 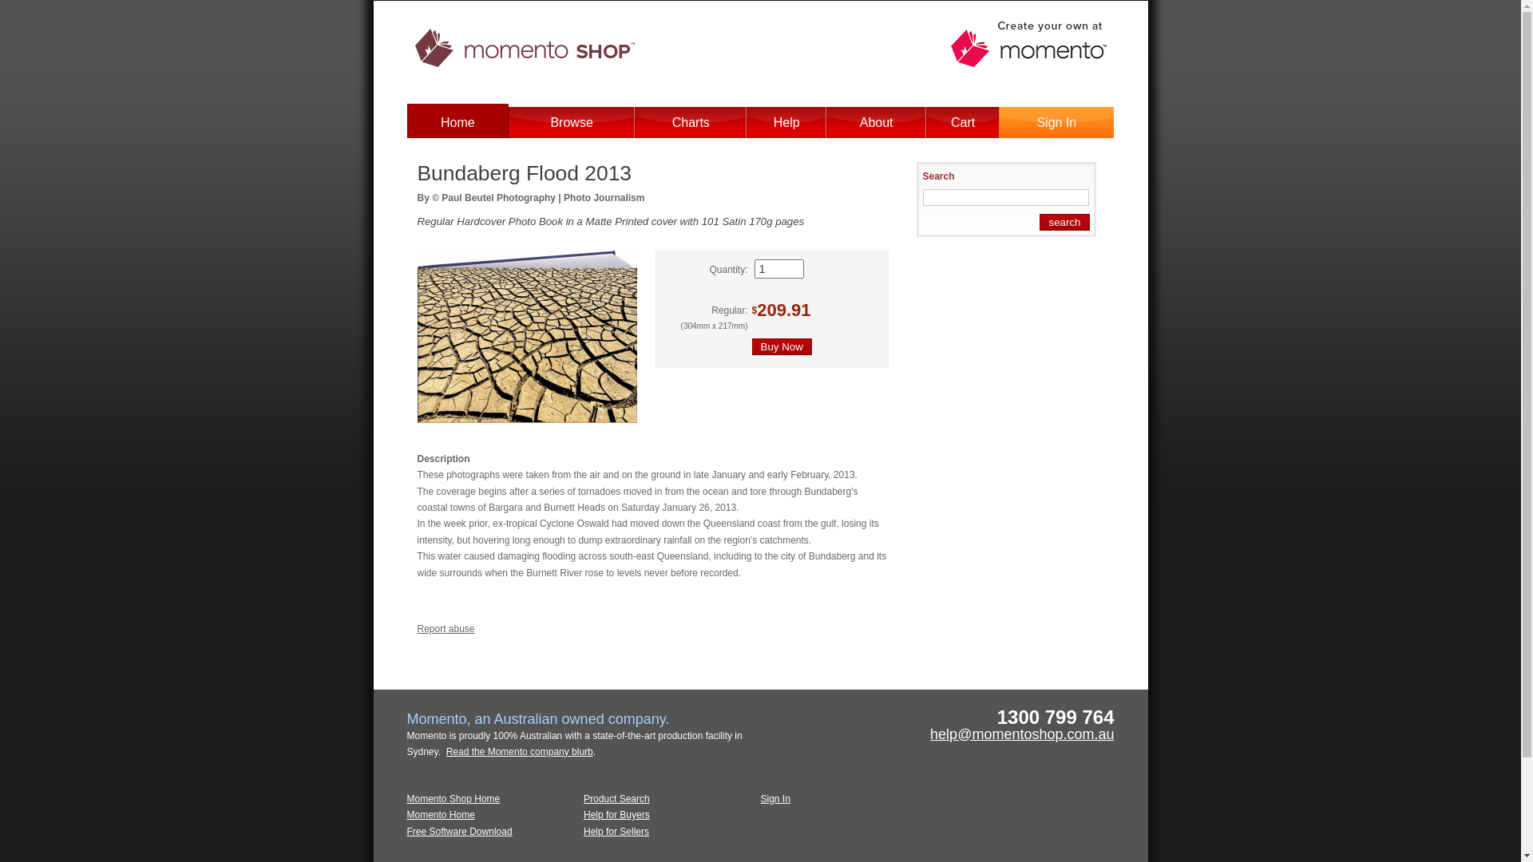 What do you see at coordinates (691, 123) in the screenshot?
I see `Charts` at bounding box center [691, 123].